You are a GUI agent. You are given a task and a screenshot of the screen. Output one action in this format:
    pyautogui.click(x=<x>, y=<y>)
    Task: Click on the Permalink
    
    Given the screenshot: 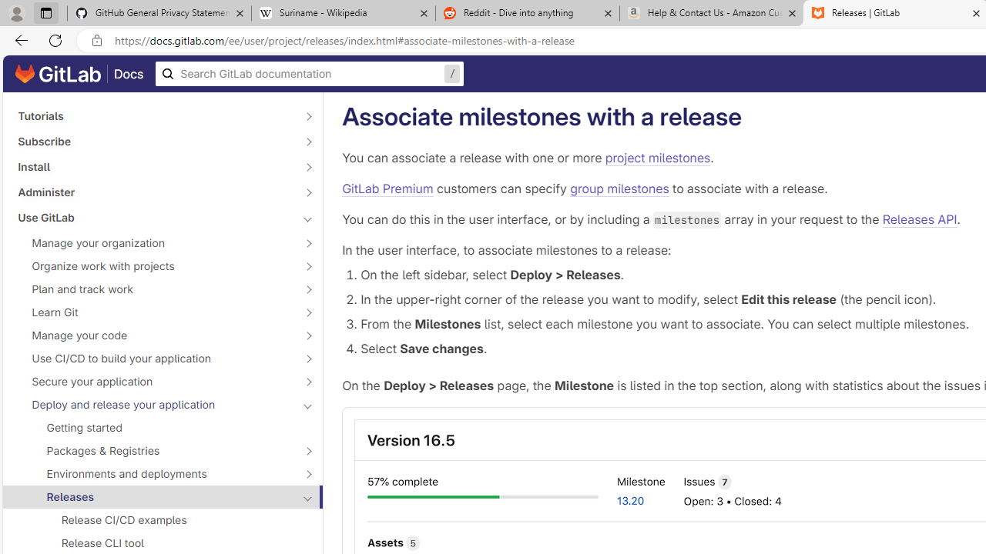 What is the action you would take?
    pyautogui.click(x=756, y=117)
    